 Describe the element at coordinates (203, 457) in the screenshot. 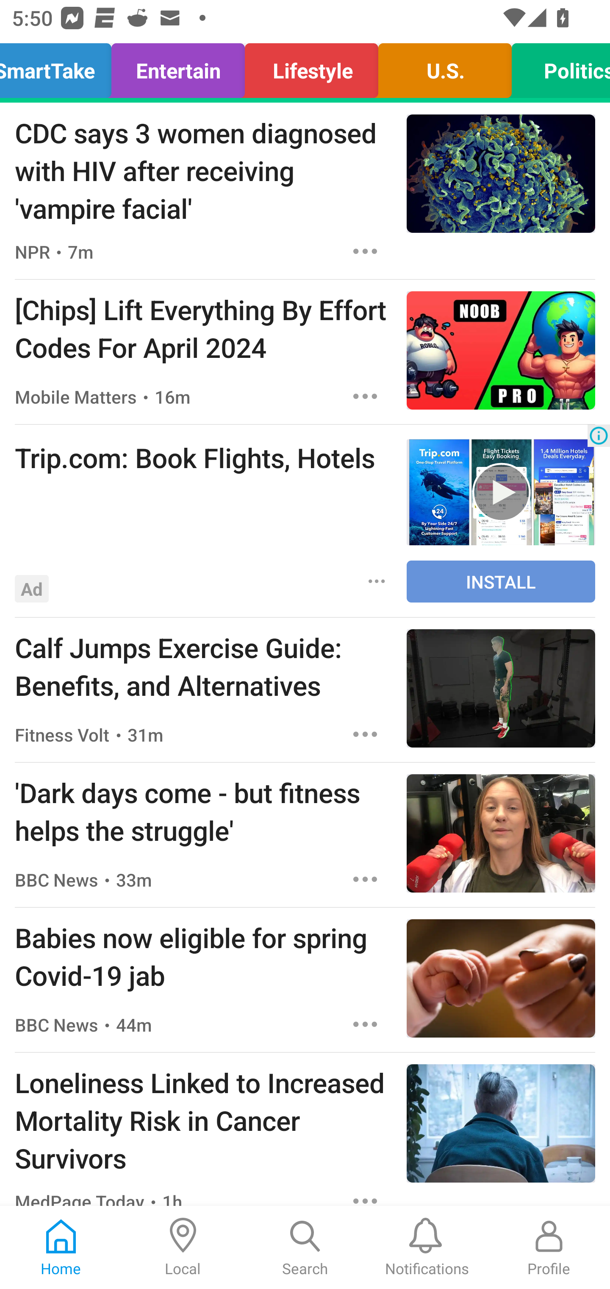

I see `Trip.com: Book Flights, Hotels` at that location.